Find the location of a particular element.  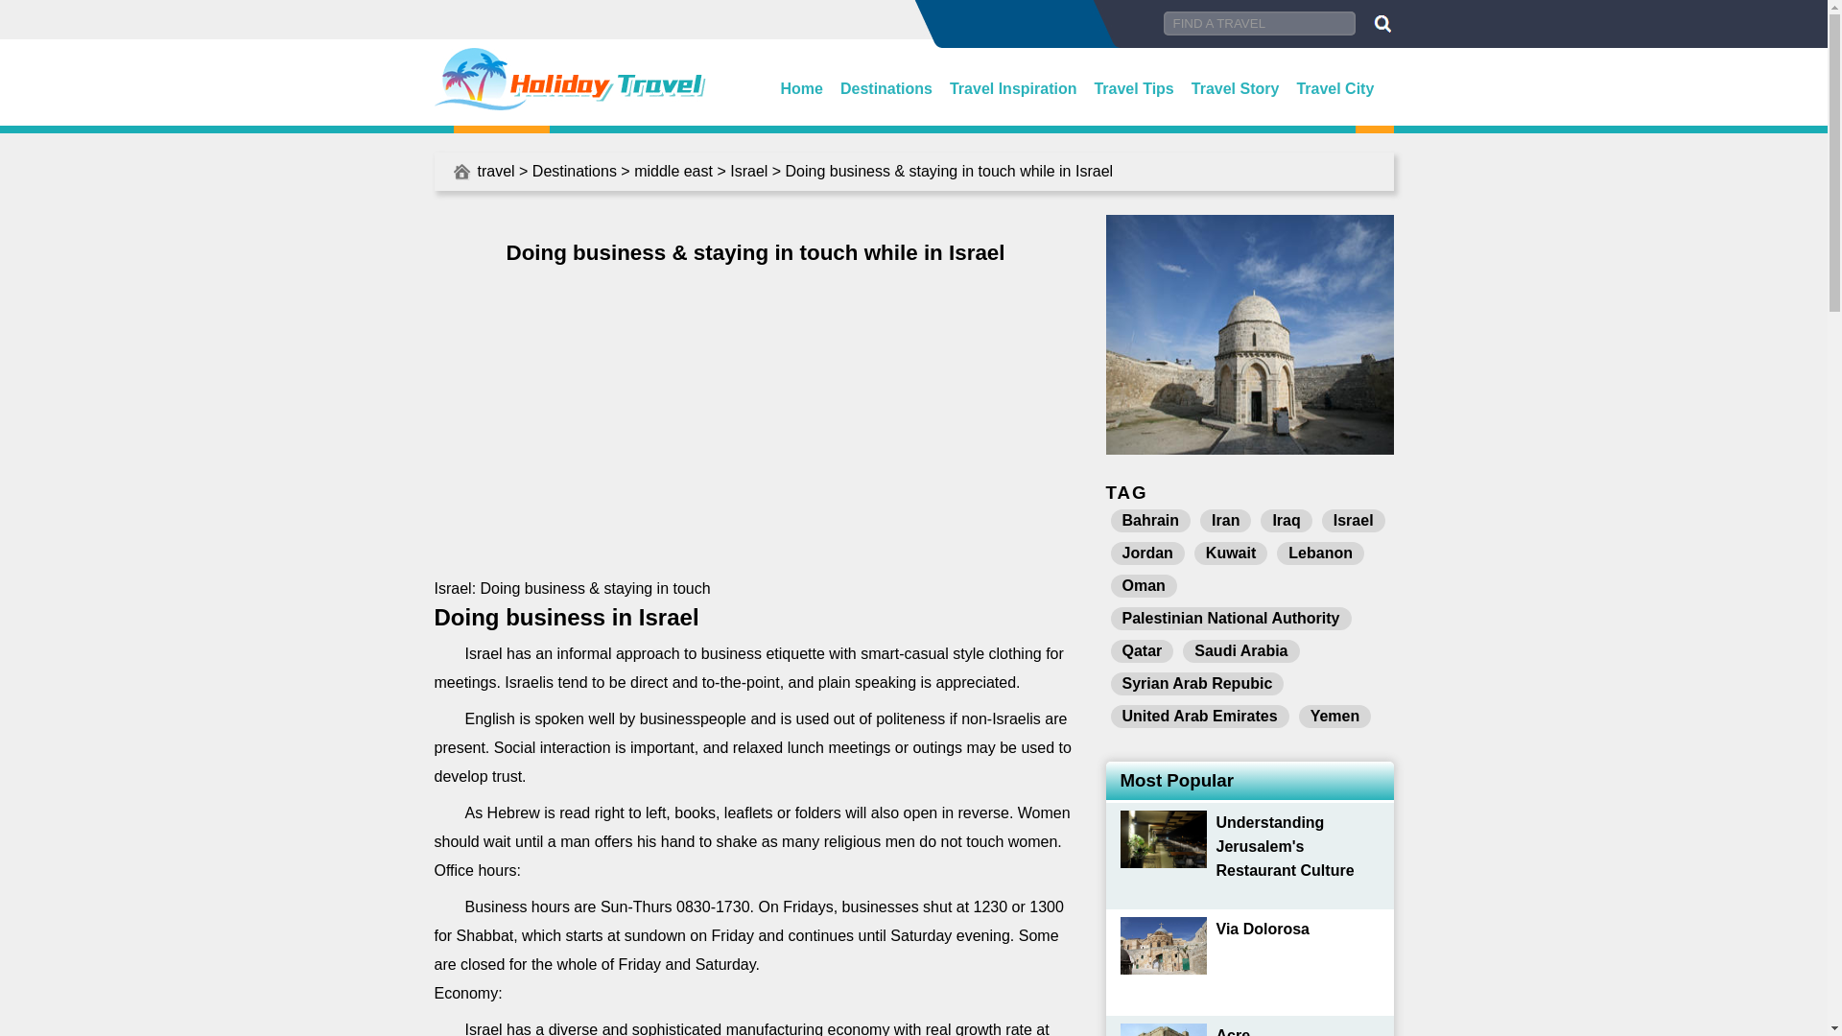

Yemen is located at coordinates (1335, 717).